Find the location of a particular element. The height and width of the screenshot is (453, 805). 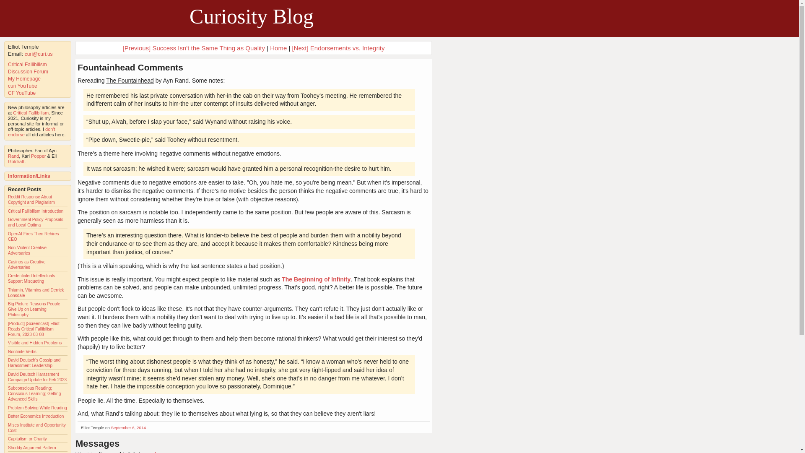

curi YouTube is located at coordinates (23, 86).